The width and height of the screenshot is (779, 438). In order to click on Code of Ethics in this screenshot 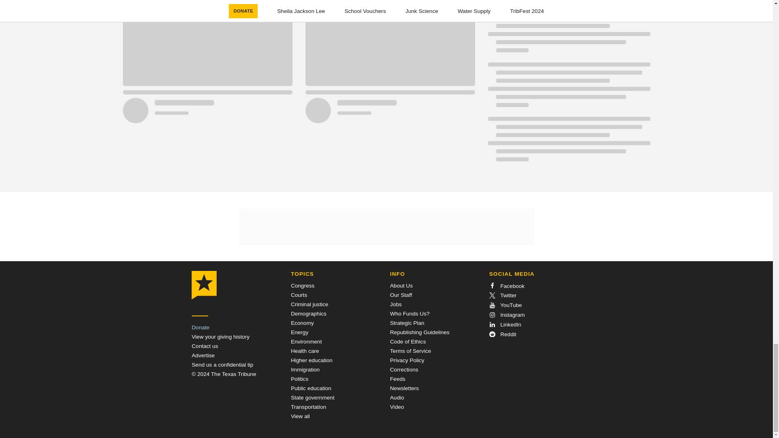, I will do `click(407, 341)`.